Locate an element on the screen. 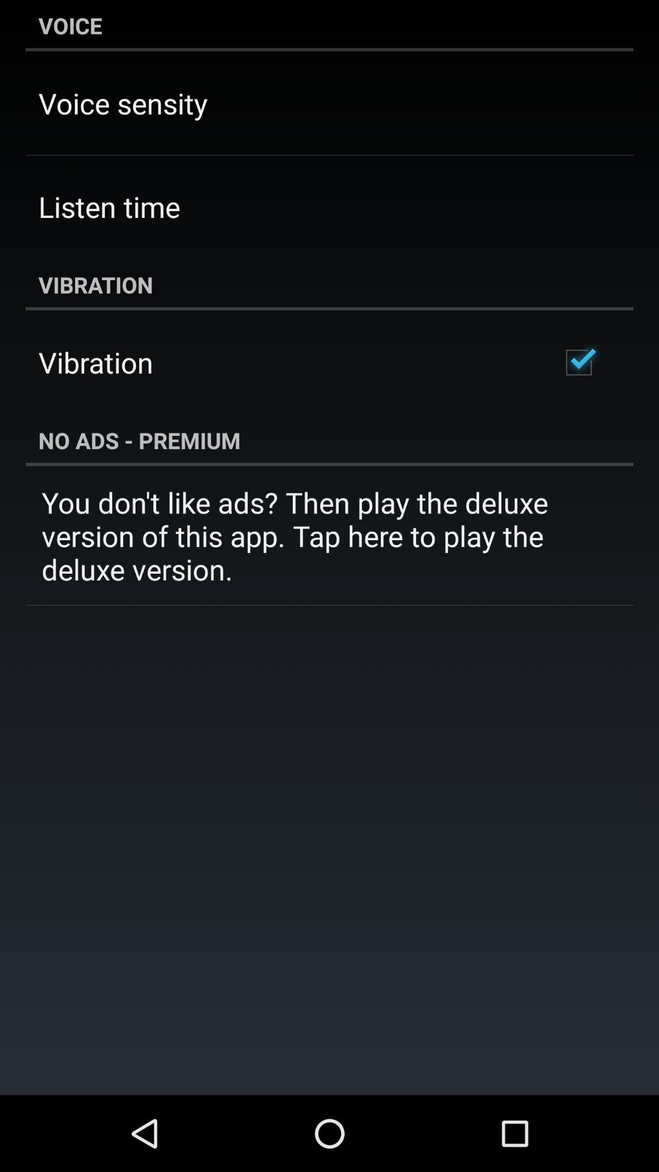 The image size is (659, 1172). tap the app above the you don t item is located at coordinates (329, 440).